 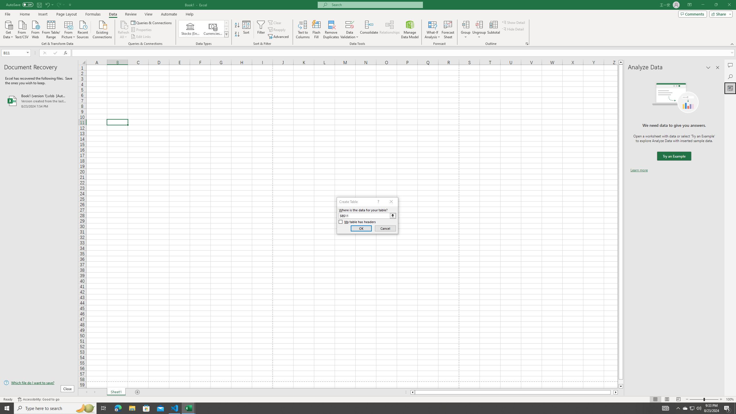 I want to click on Restore Down, so click(x=716, y=5).